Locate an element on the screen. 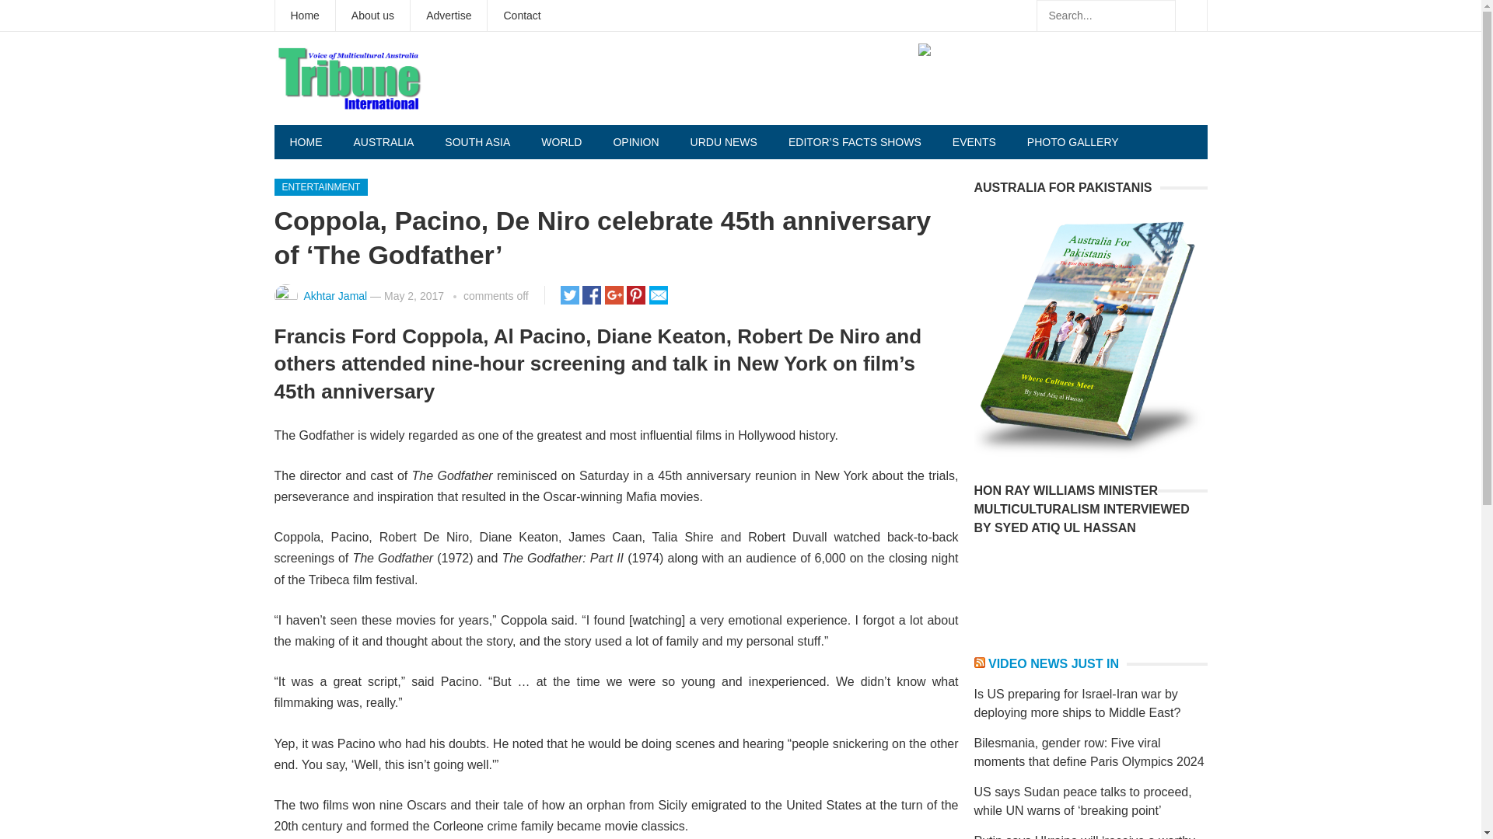 The width and height of the screenshot is (1493, 839). ENTERTAINMENT is located at coordinates (320, 186).